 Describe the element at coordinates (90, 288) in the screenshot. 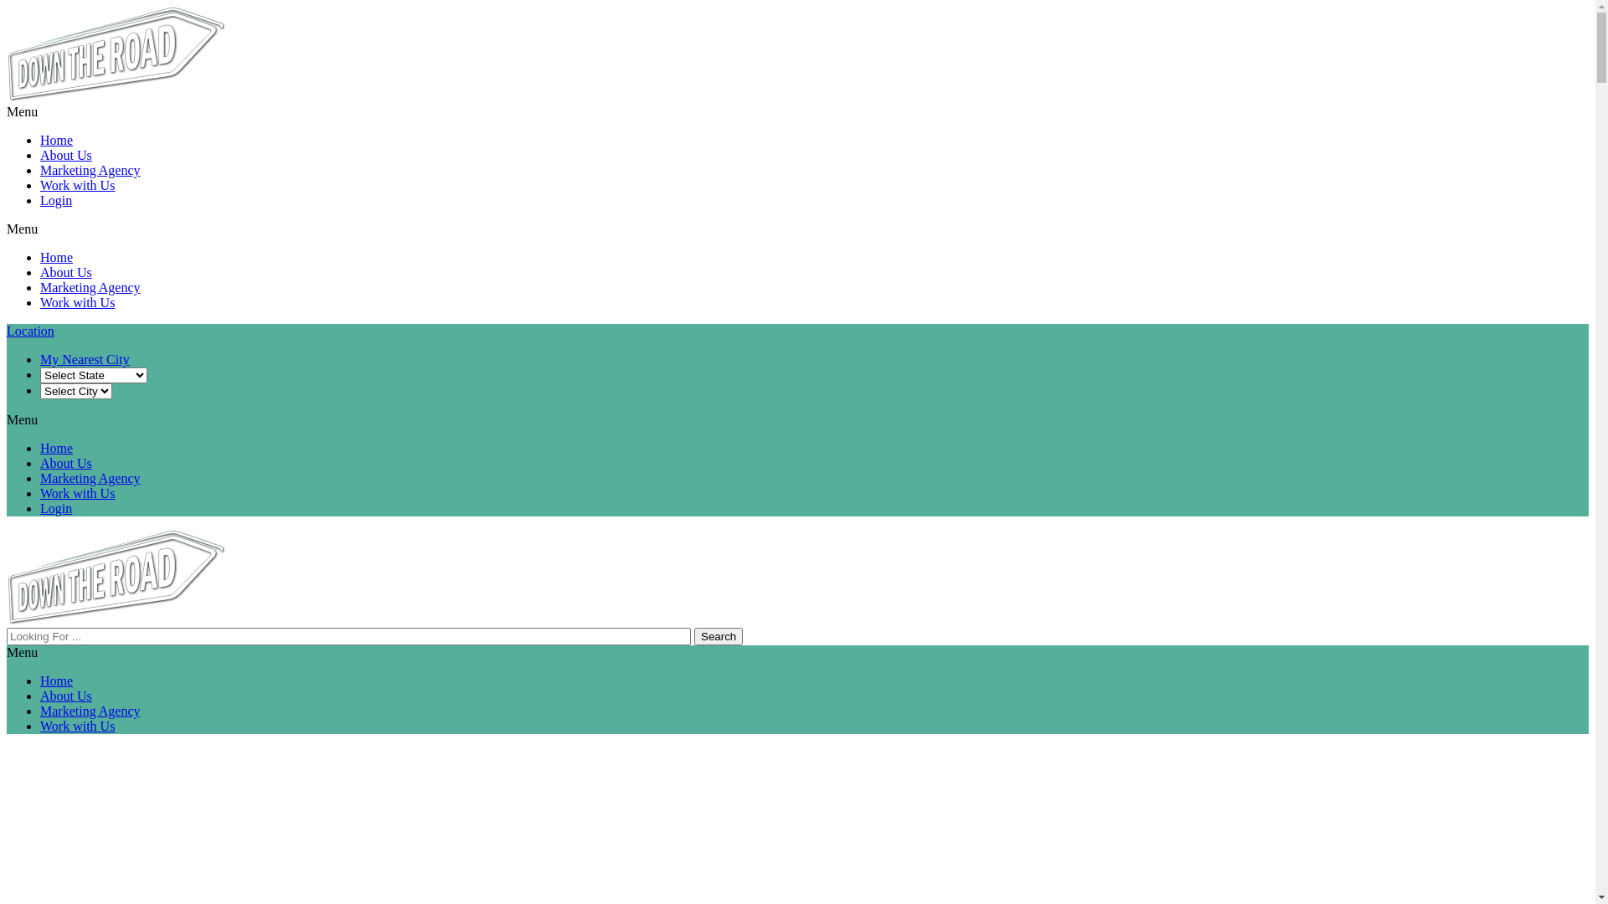

I see `Marketing Agency` at that location.